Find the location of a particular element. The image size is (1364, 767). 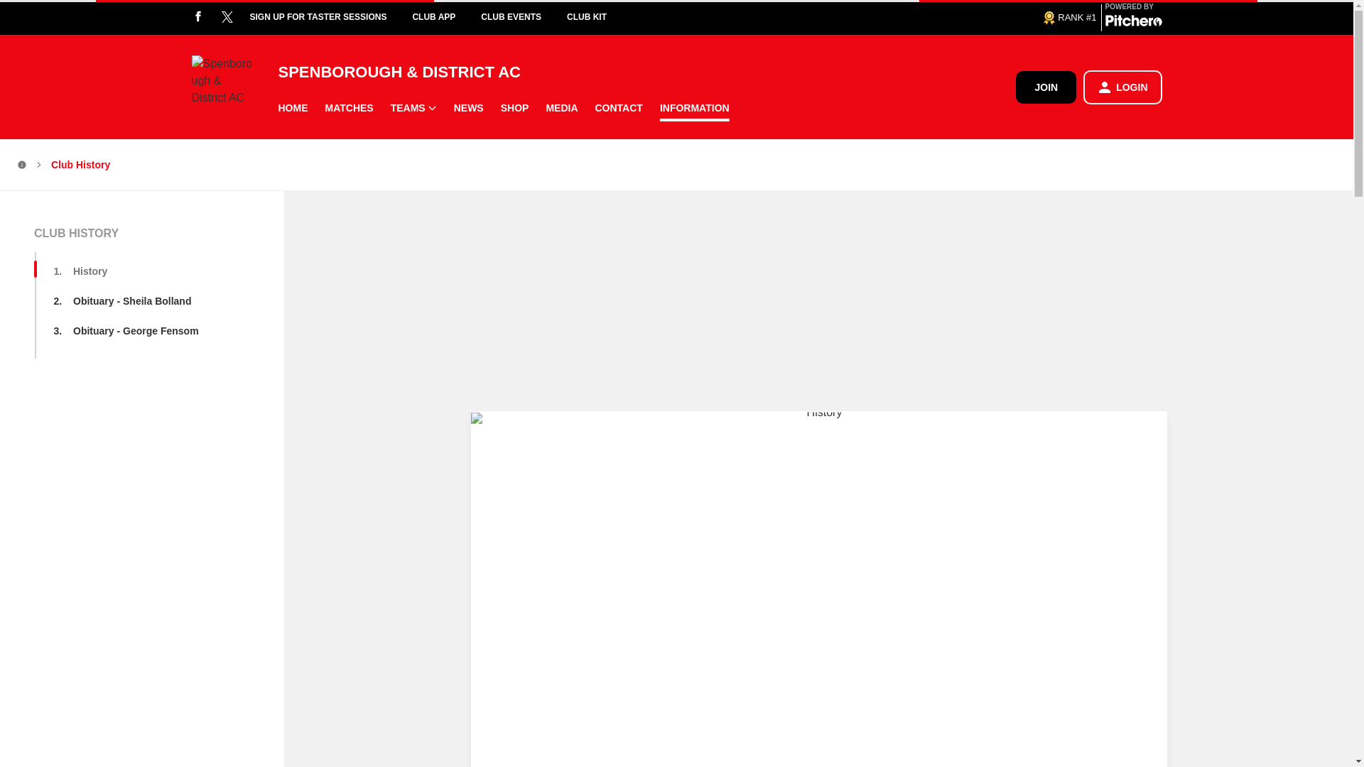

CONTACT is located at coordinates (619, 108).